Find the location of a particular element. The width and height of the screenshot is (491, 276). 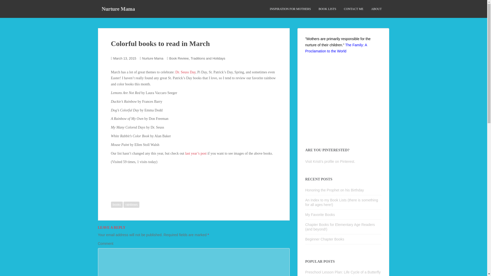

Traditions and Holidays is located at coordinates (208, 58).